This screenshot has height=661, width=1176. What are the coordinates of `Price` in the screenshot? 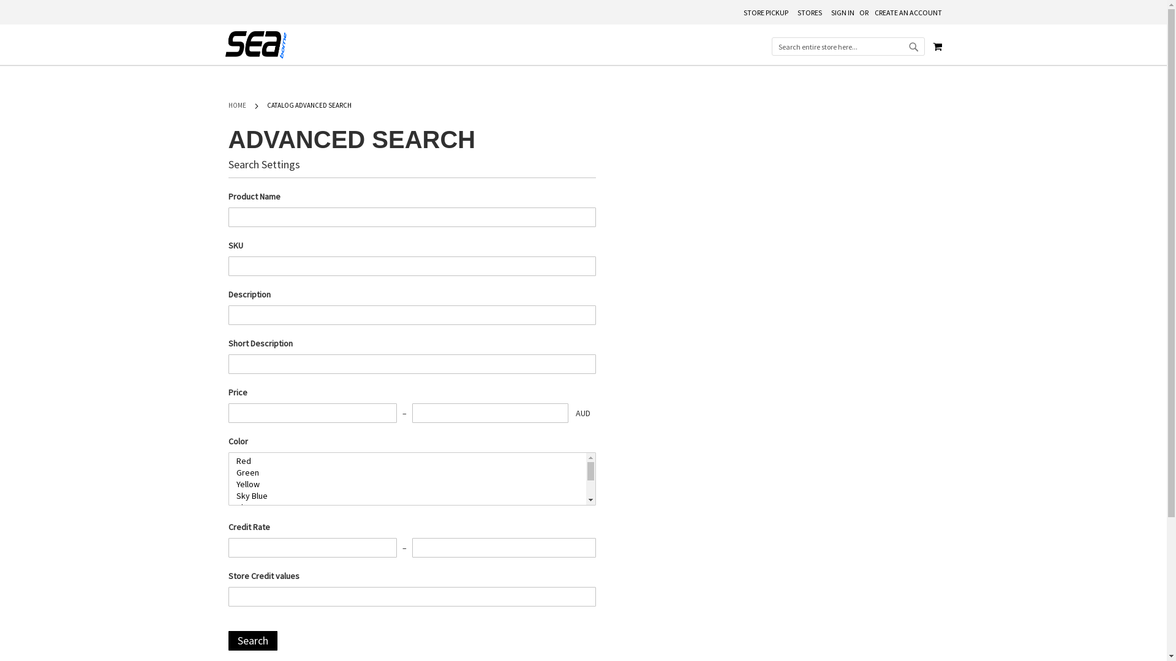 It's located at (312, 413).